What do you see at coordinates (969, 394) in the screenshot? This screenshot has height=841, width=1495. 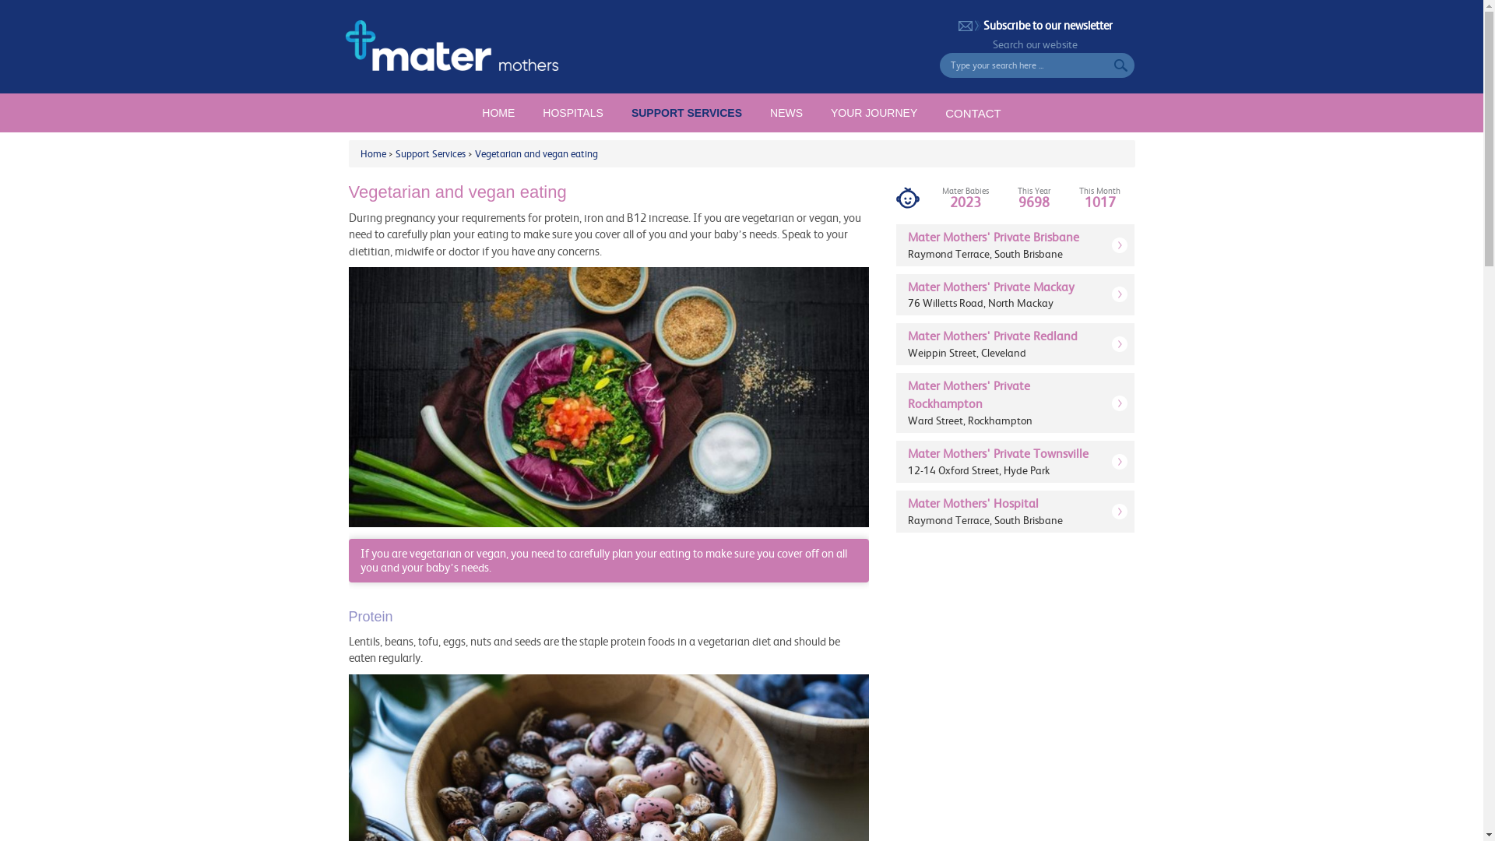 I see `Mater Mothers' Private Rockhampton` at bounding box center [969, 394].